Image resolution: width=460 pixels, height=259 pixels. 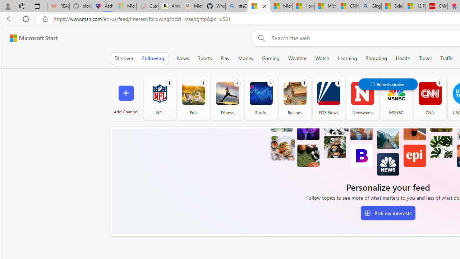 What do you see at coordinates (388, 213) in the screenshot?
I see `Pick my interests` at bounding box center [388, 213].